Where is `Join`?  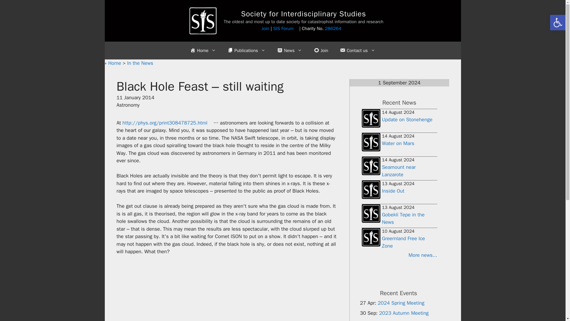 Join is located at coordinates (321, 51).